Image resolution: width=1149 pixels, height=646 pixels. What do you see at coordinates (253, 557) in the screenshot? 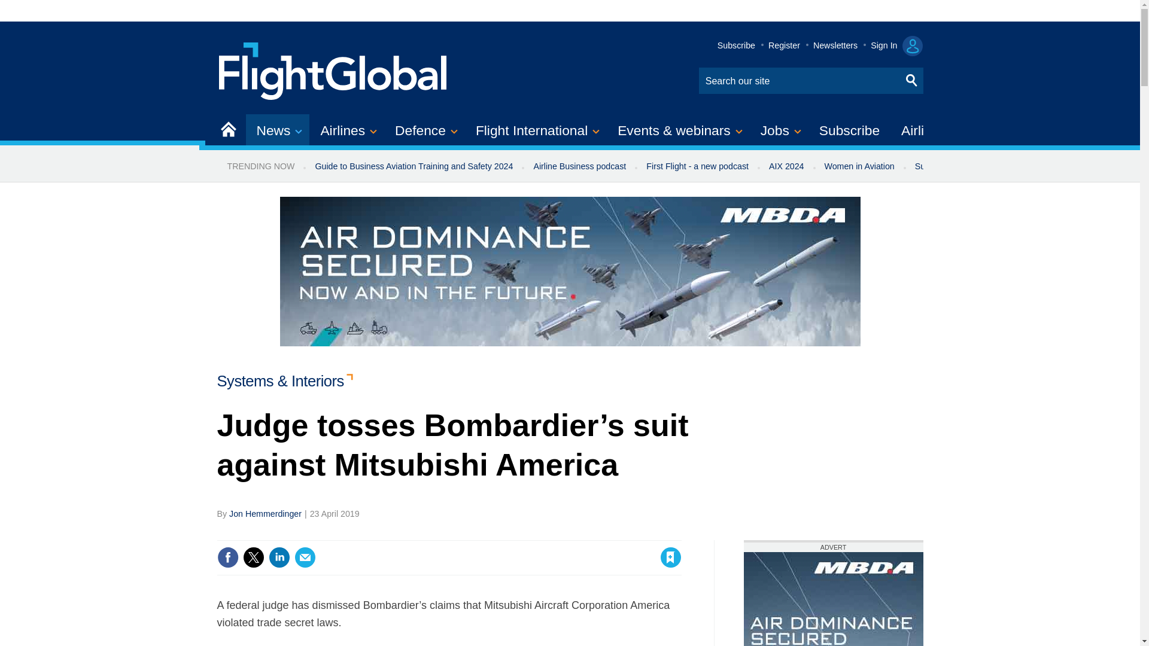
I see `Share this on Twitter` at bounding box center [253, 557].